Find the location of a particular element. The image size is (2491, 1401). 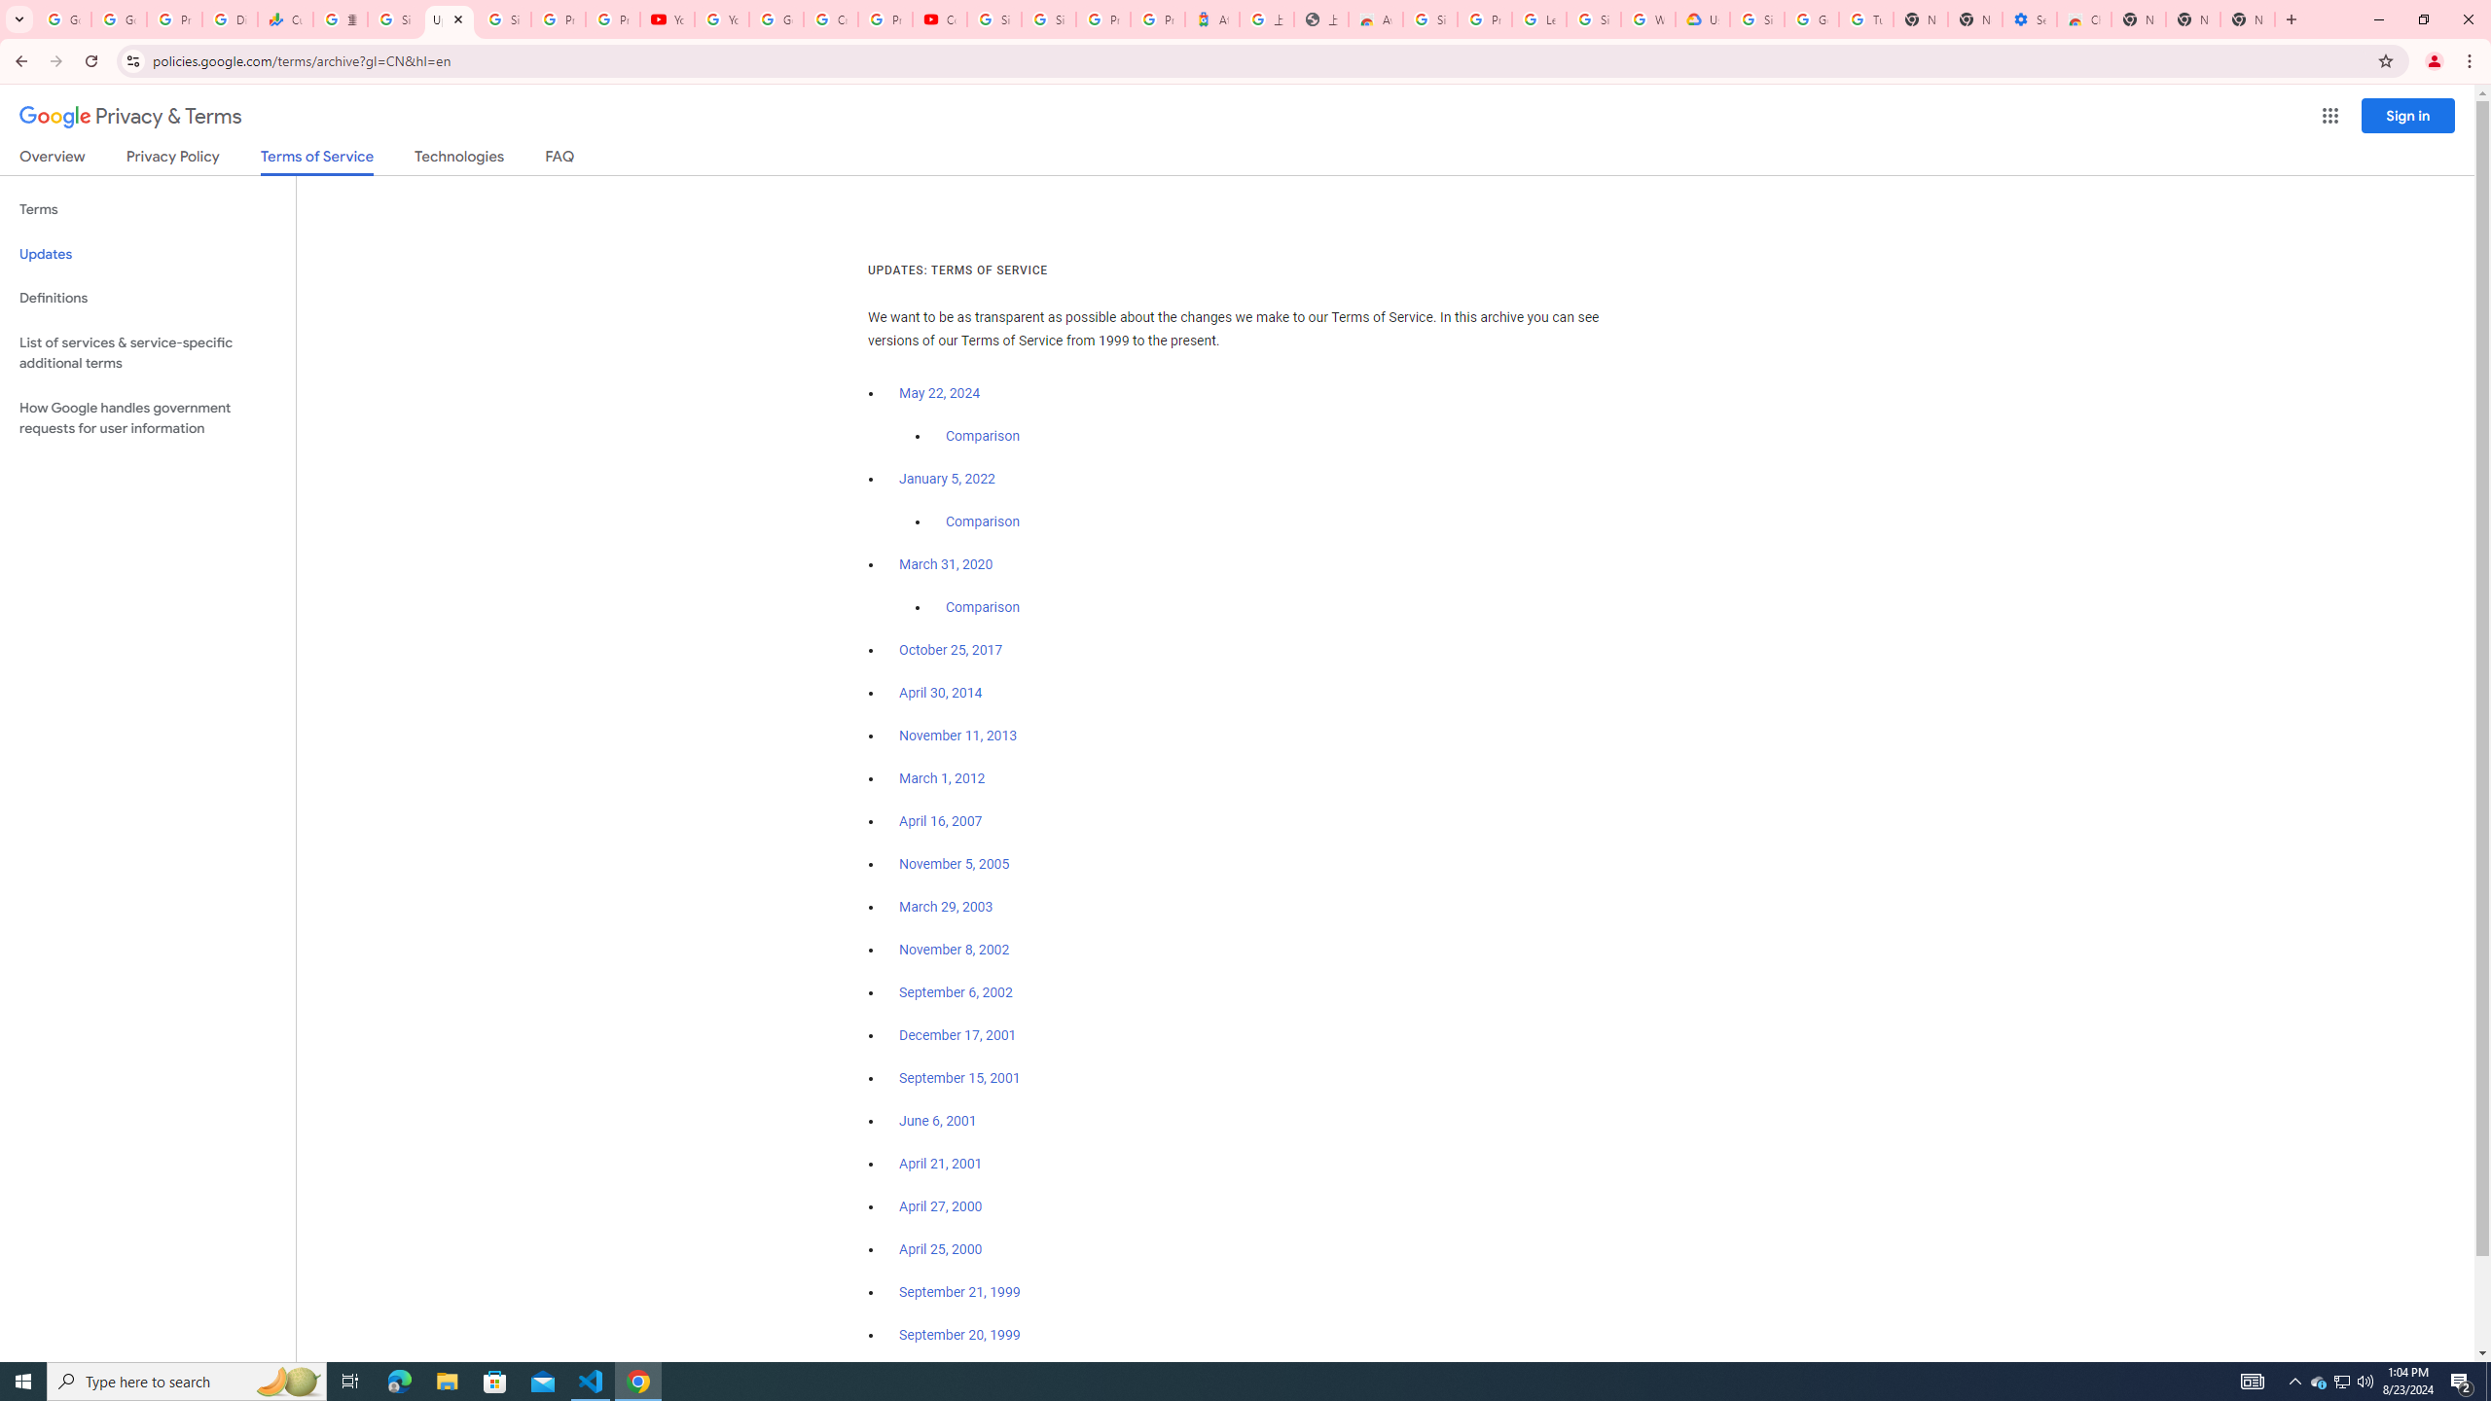

Chrome Web Store - Accessibility extensions is located at coordinates (2083, 19).